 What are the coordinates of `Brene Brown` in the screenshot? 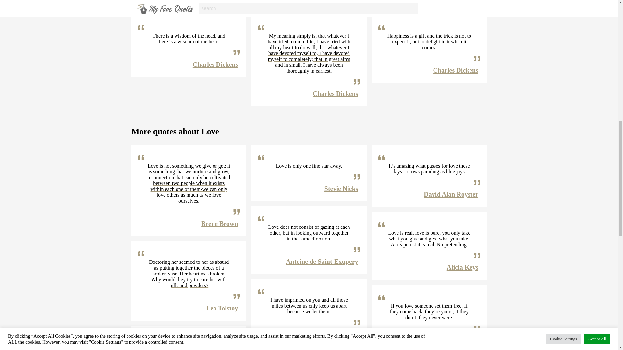 It's located at (219, 224).